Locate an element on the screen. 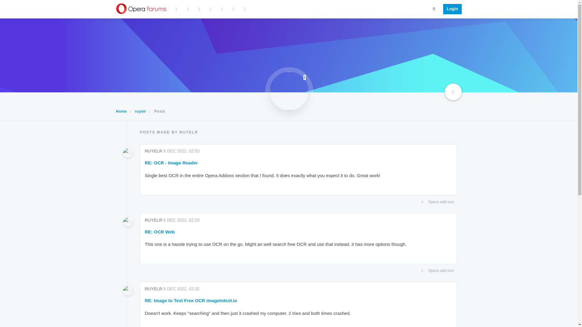 The height and width of the screenshot is (327, 582). Home is located at coordinates (121, 111).